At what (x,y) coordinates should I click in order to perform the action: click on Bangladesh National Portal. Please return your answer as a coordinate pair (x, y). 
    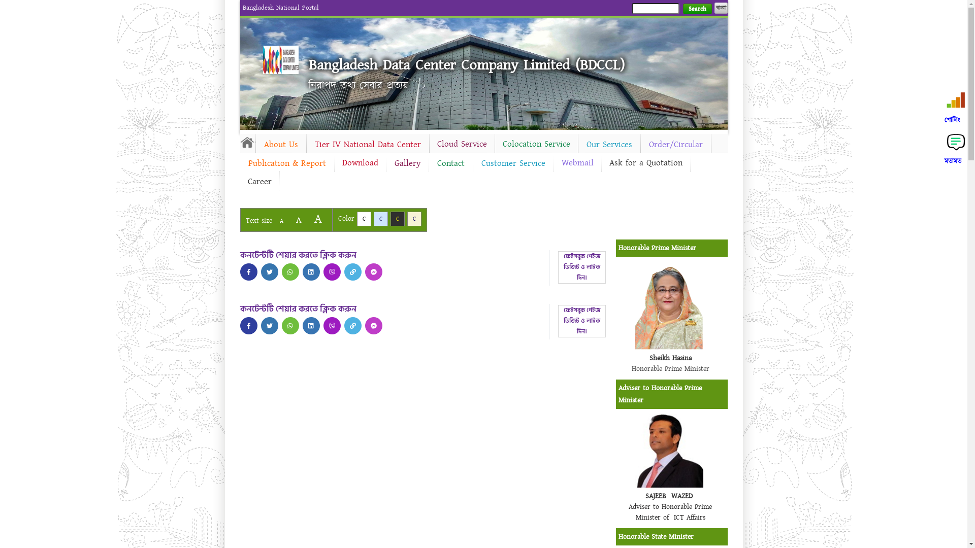
    Looking at the image, I should click on (281, 8).